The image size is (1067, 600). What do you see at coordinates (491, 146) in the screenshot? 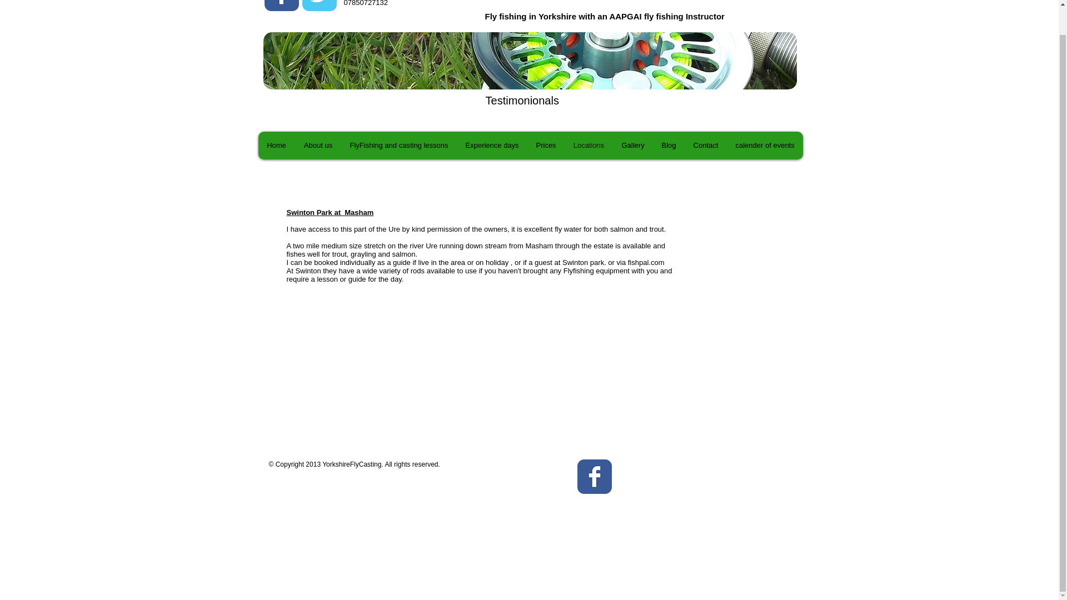
I see `Experience days` at bounding box center [491, 146].